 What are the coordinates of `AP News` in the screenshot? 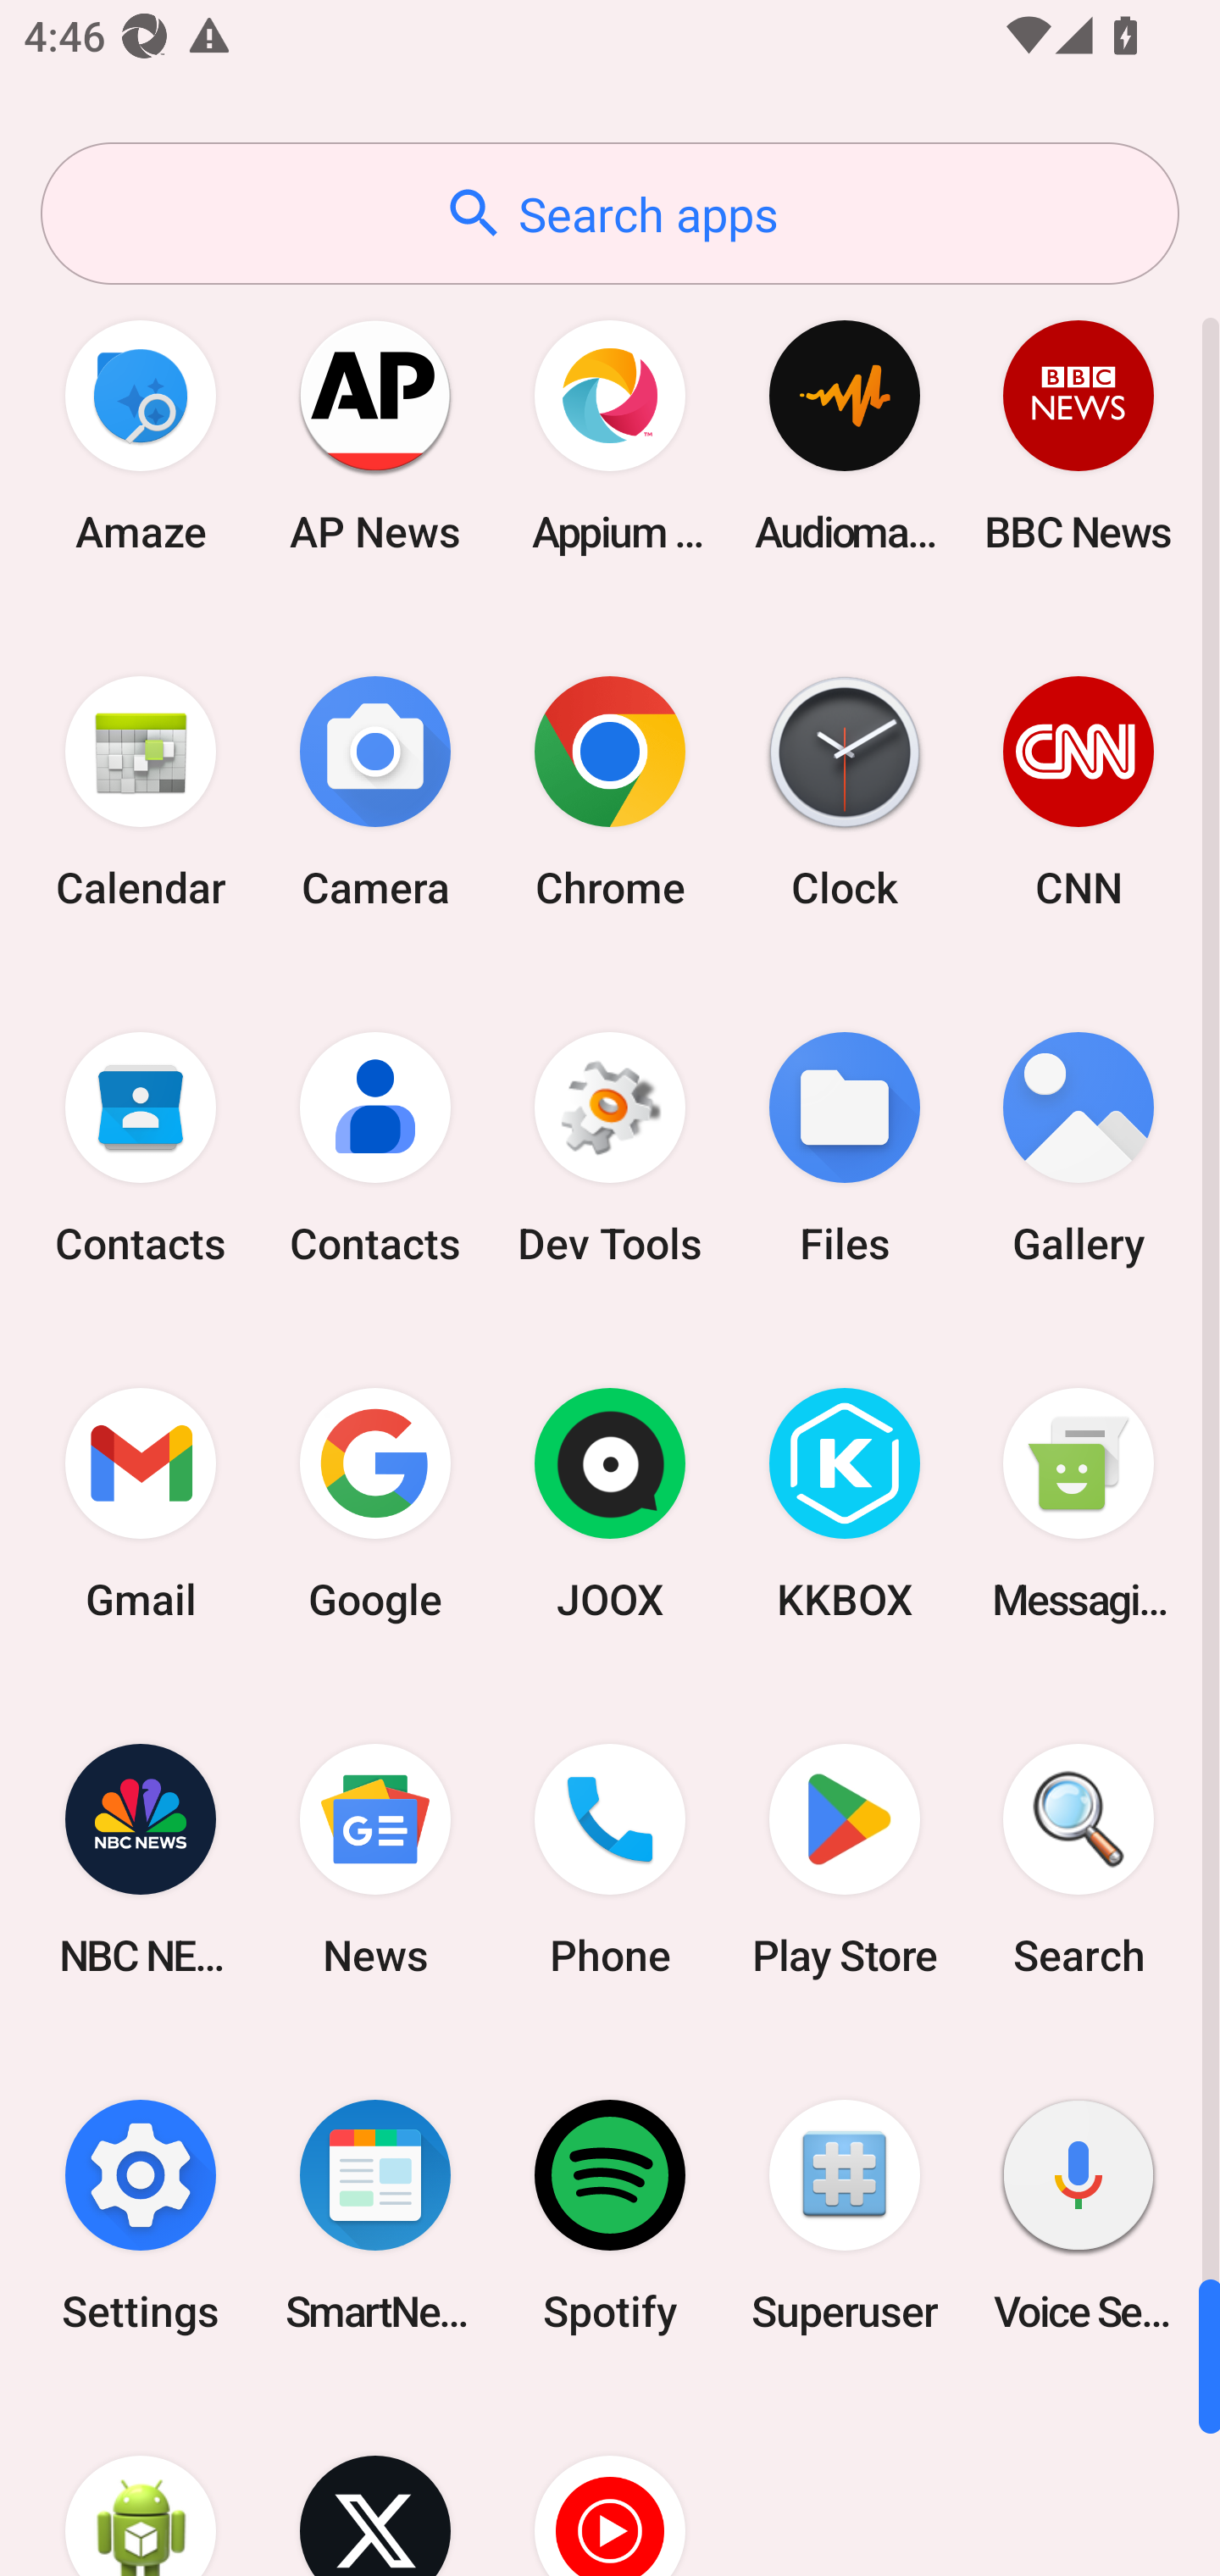 It's located at (375, 436).